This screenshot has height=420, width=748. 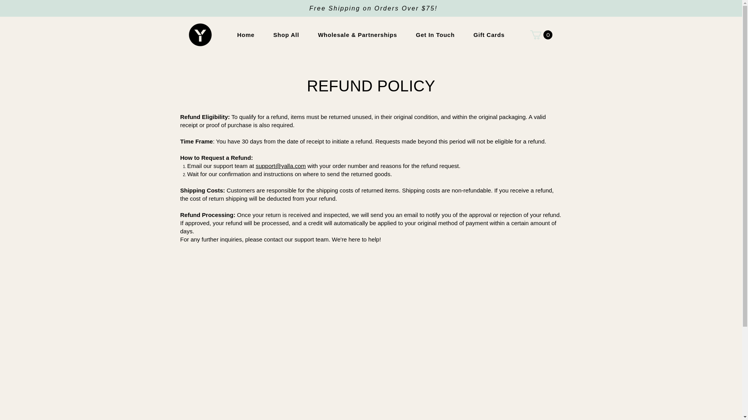 I want to click on 0, so click(x=541, y=35).